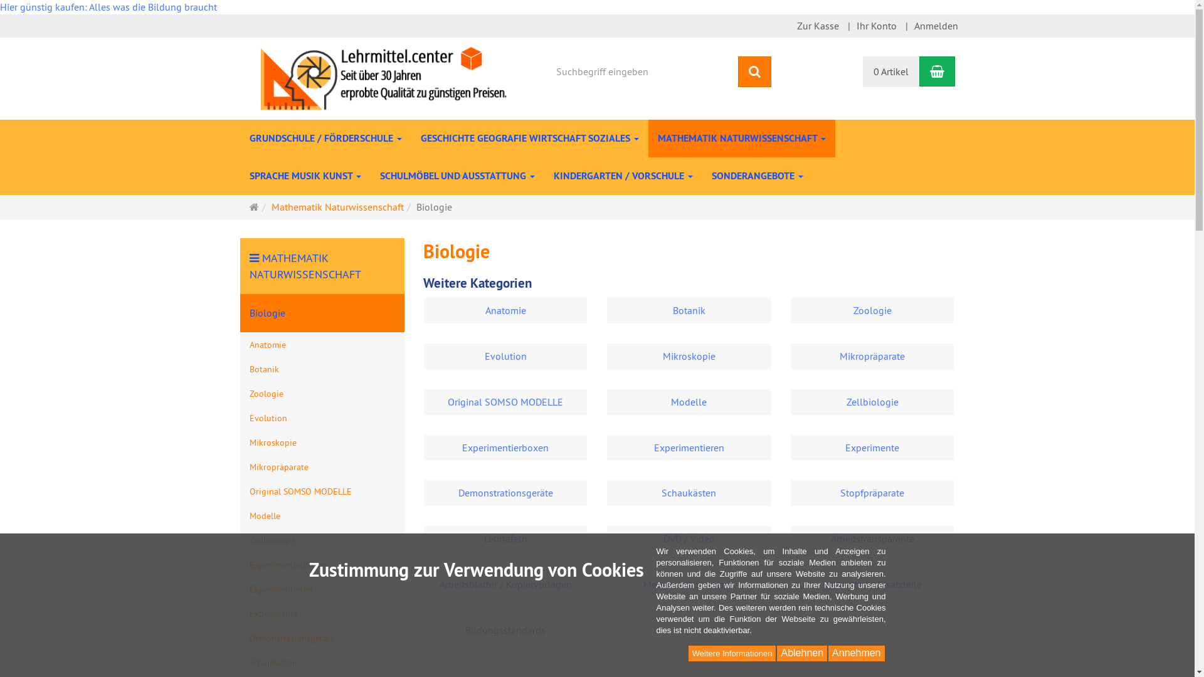 The height and width of the screenshot is (677, 1204). What do you see at coordinates (877, 26) in the screenshot?
I see `Ihr Konto` at bounding box center [877, 26].